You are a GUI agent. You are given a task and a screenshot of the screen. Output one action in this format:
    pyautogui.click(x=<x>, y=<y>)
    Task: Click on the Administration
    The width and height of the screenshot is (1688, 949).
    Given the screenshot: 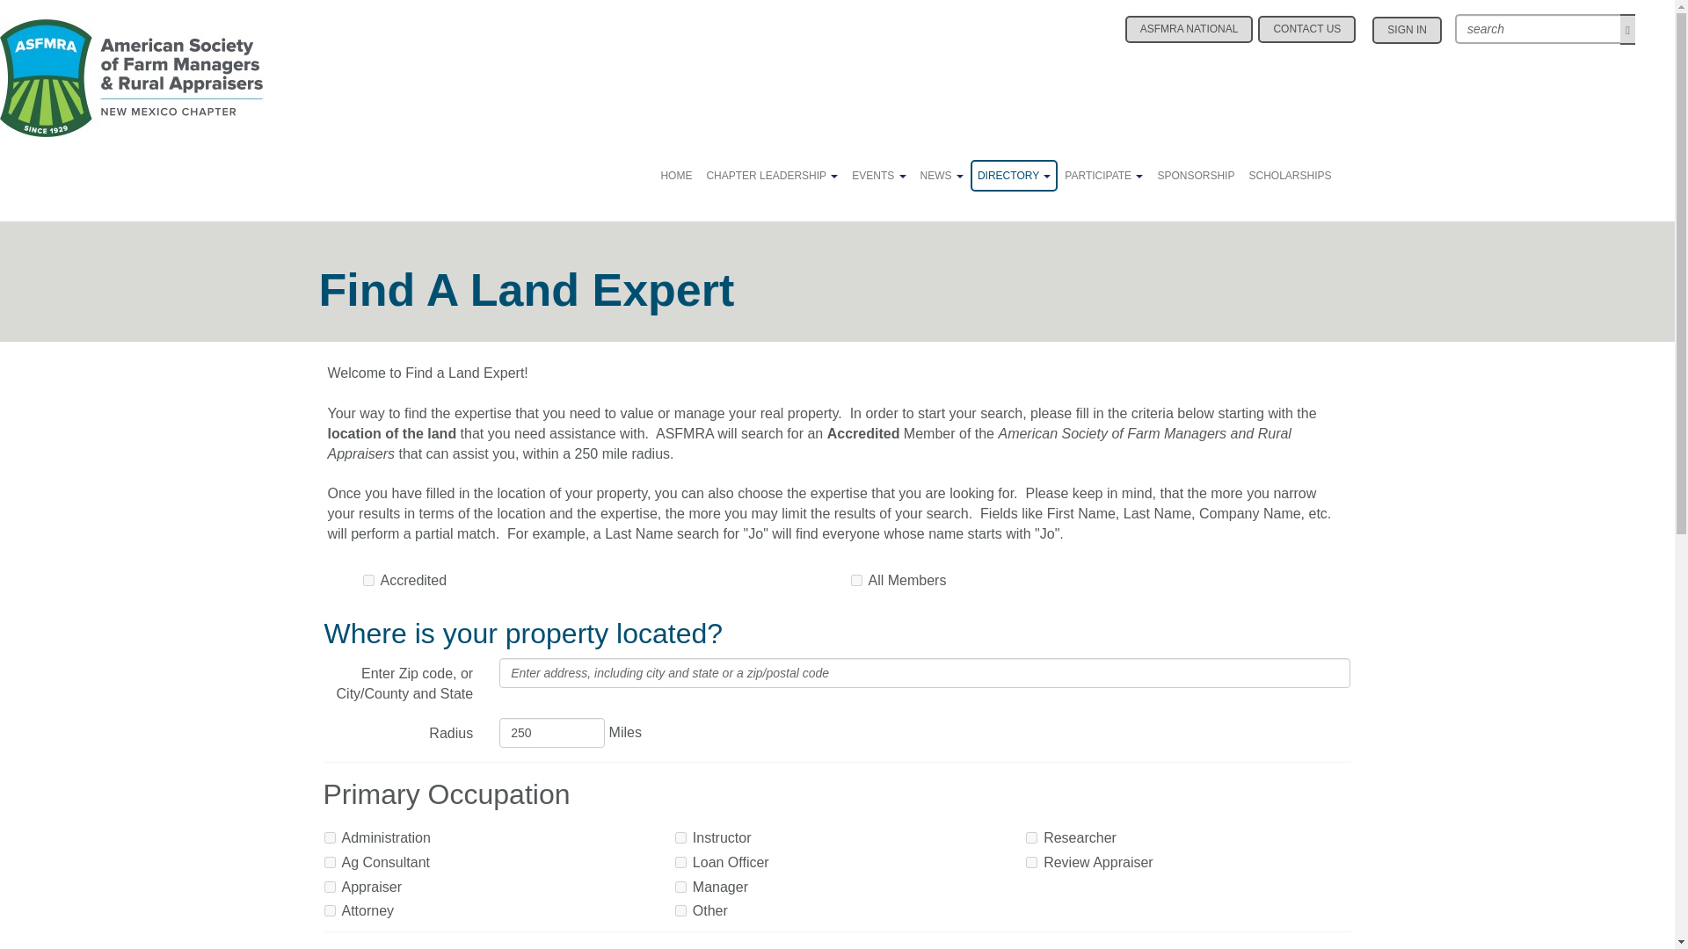 What is the action you would take?
    pyautogui.click(x=329, y=838)
    